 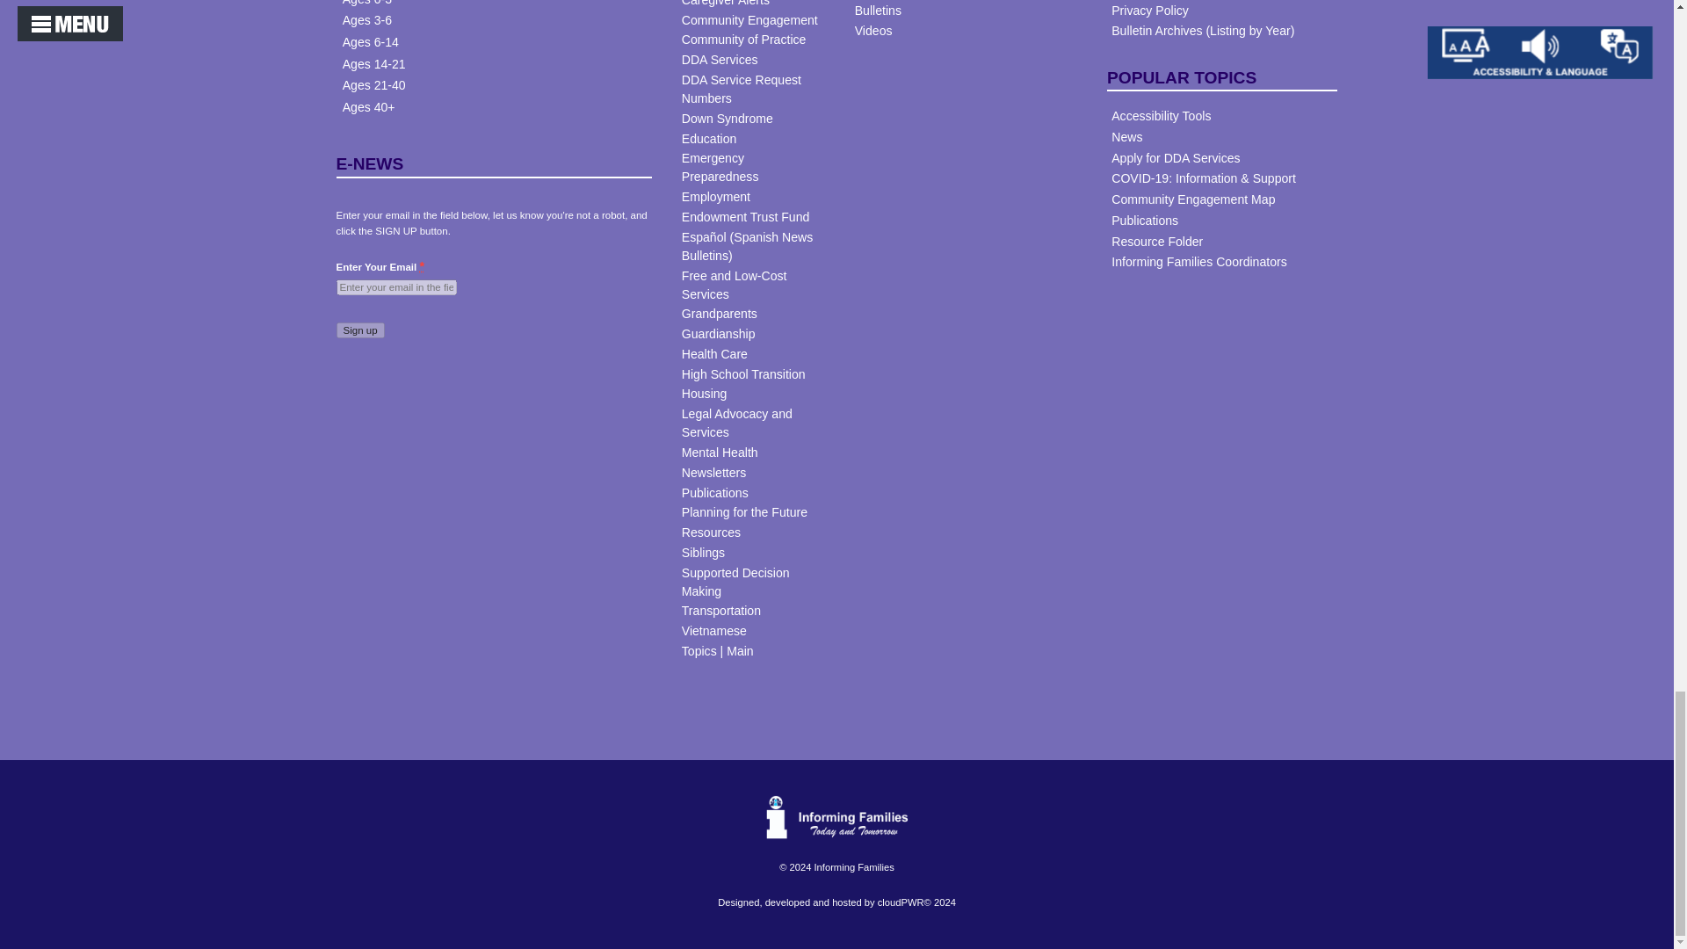 What do you see at coordinates (360, 330) in the screenshot?
I see `Sign up` at bounding box center [360, 330].